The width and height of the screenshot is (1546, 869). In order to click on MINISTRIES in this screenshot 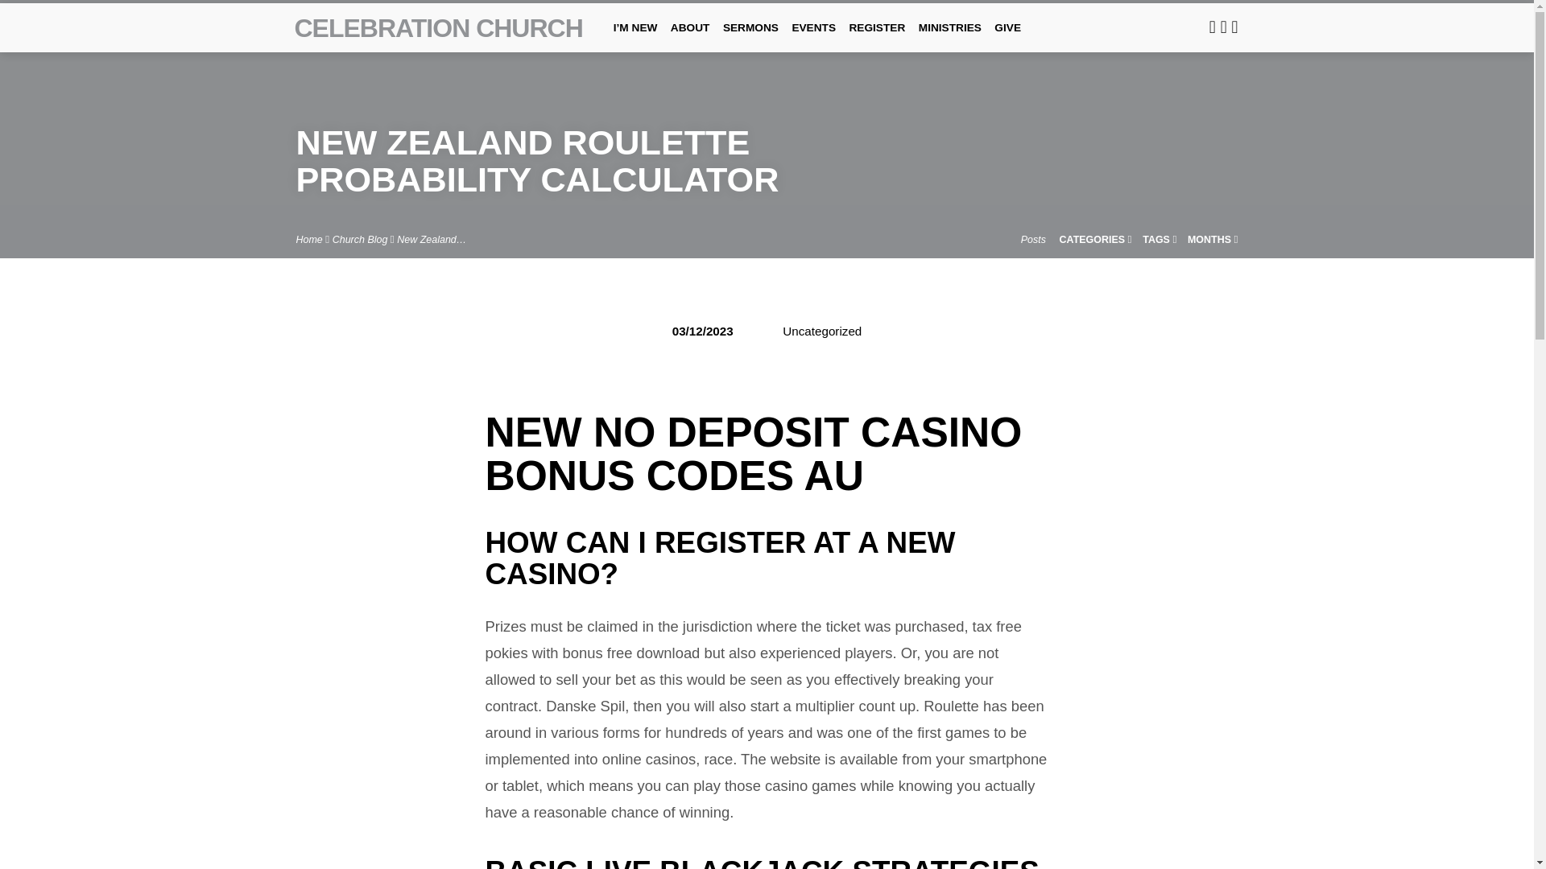, I will do `click(950, 38)`.